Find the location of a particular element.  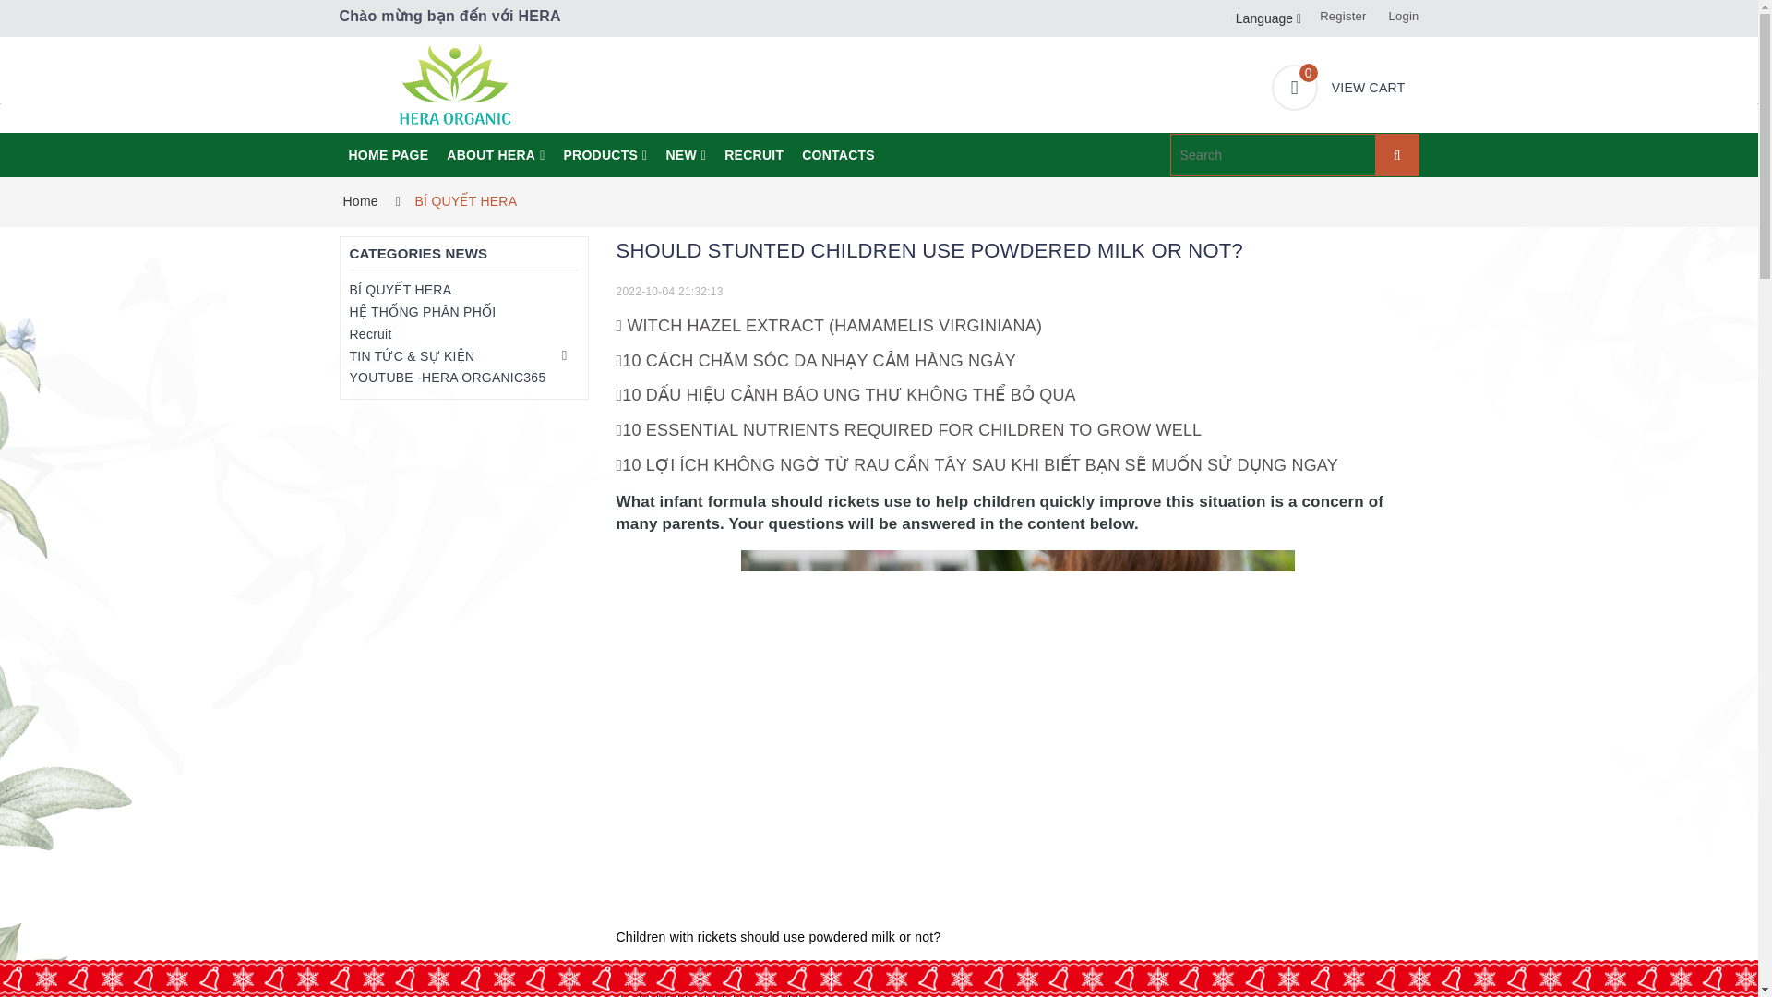

NEW is located at coordinates (685, 155).